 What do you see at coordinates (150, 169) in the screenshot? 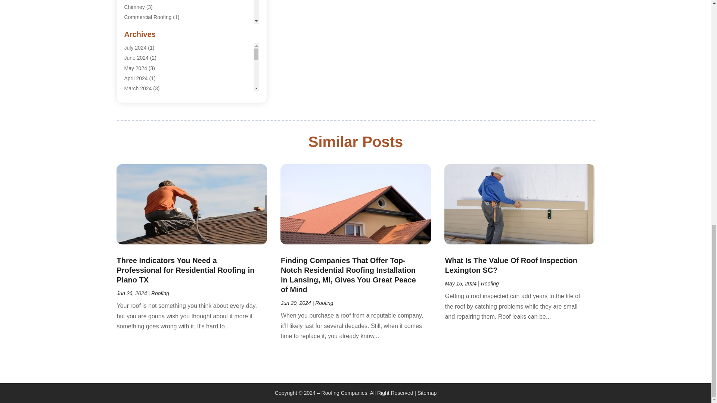
I see `Pool Cleaning Service` at bounding box center [150, 169].